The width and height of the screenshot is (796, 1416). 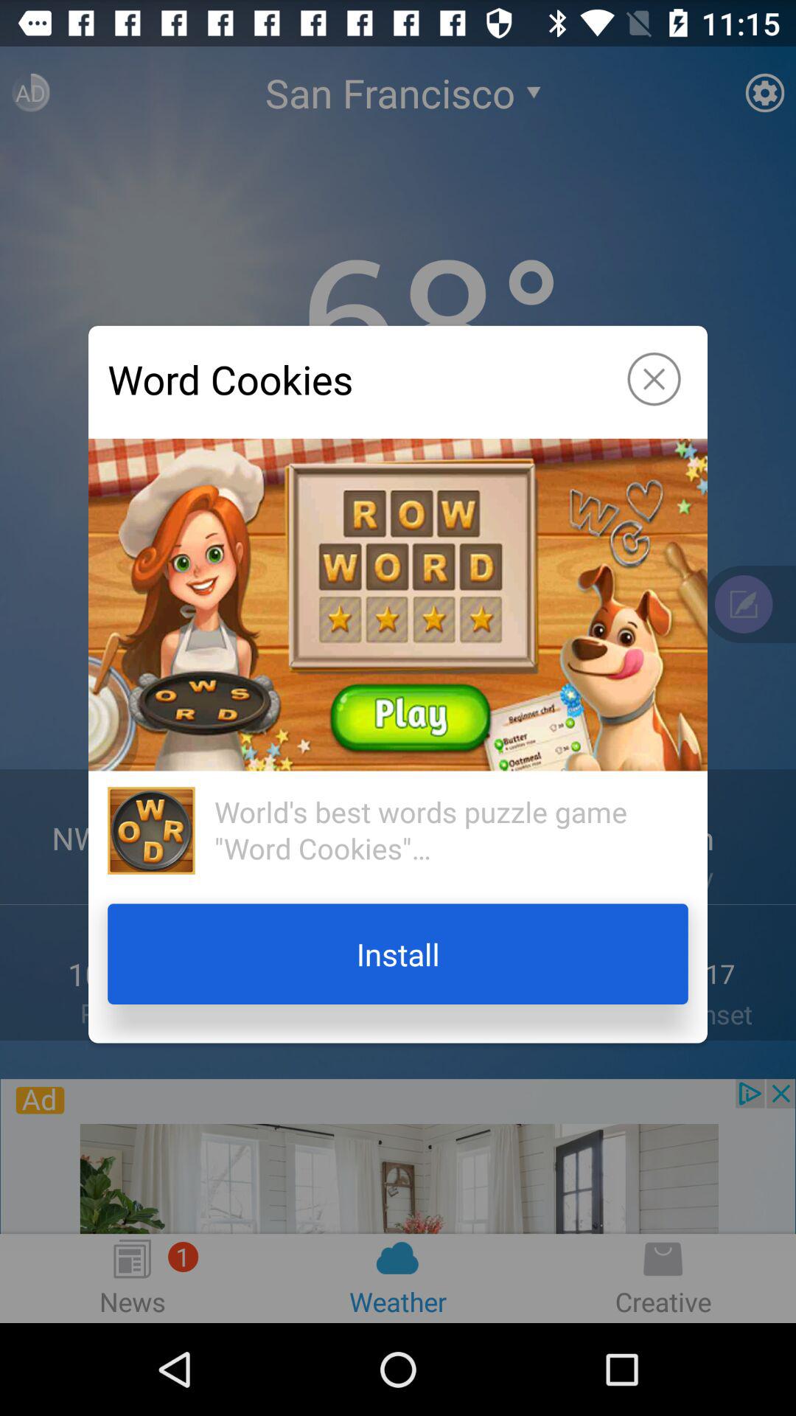 What do you see at coordinates (654, 379) in the screenshot?
I see `open the app next to the word cookies` at bounding box center [654, 379].